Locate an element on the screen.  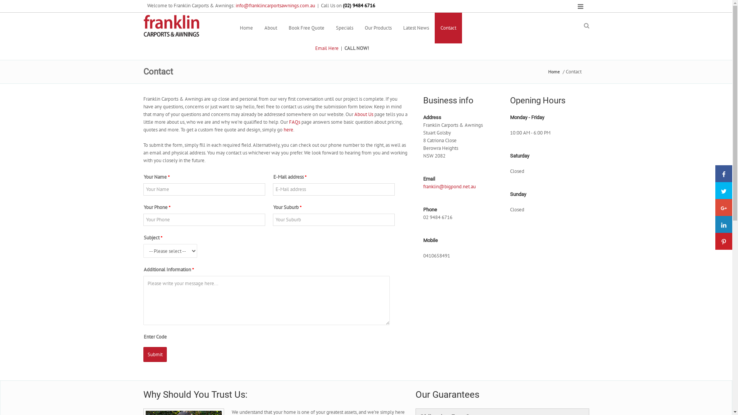
franklin@bigpond.net.au is located at coordinates (449, 187).